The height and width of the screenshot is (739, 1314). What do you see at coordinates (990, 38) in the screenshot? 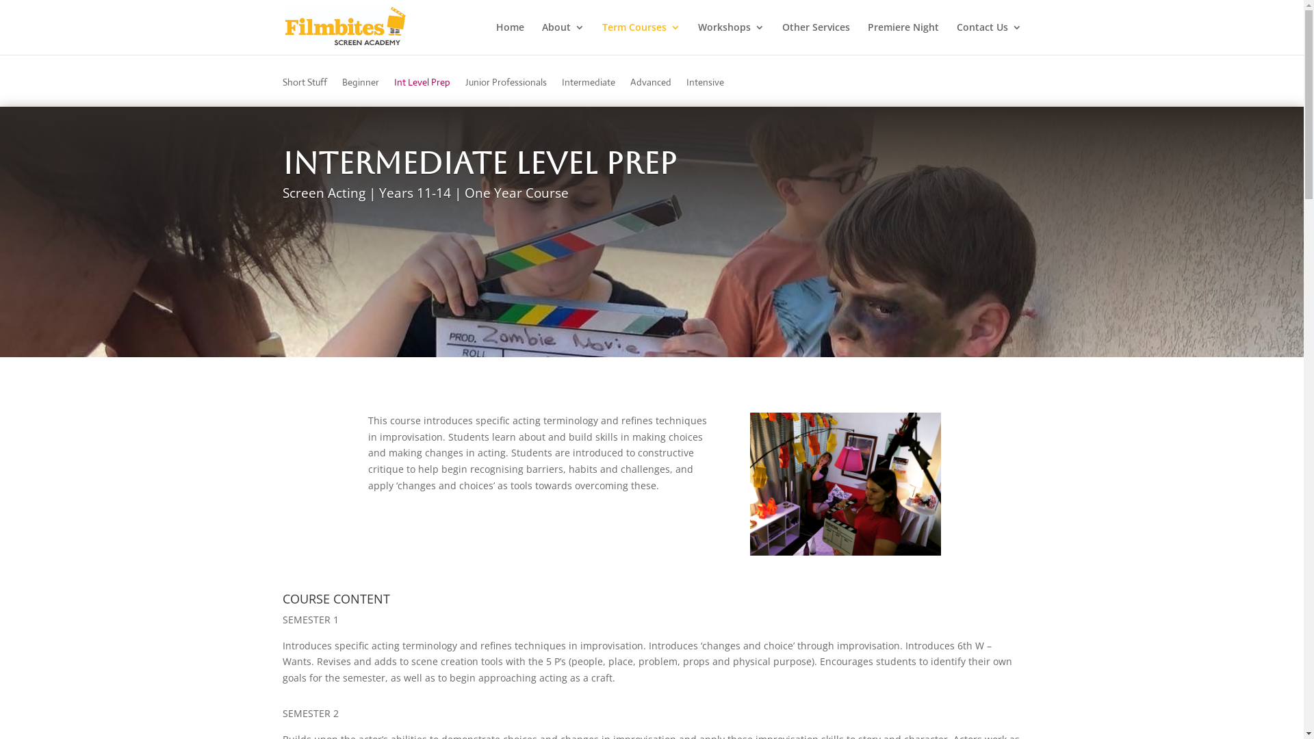
I see `Contact Us` at bounding box center [990, 38].